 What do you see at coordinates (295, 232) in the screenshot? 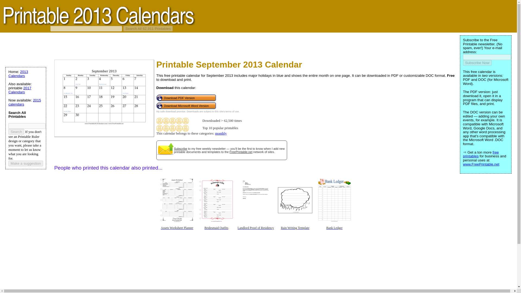
I see `Rain Writing Template` at bounding box center [295, 232].